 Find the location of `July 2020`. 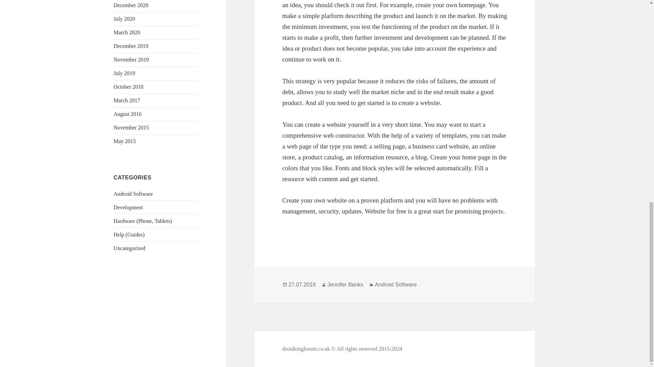

July 2020 is located at coordinates (125, 19).